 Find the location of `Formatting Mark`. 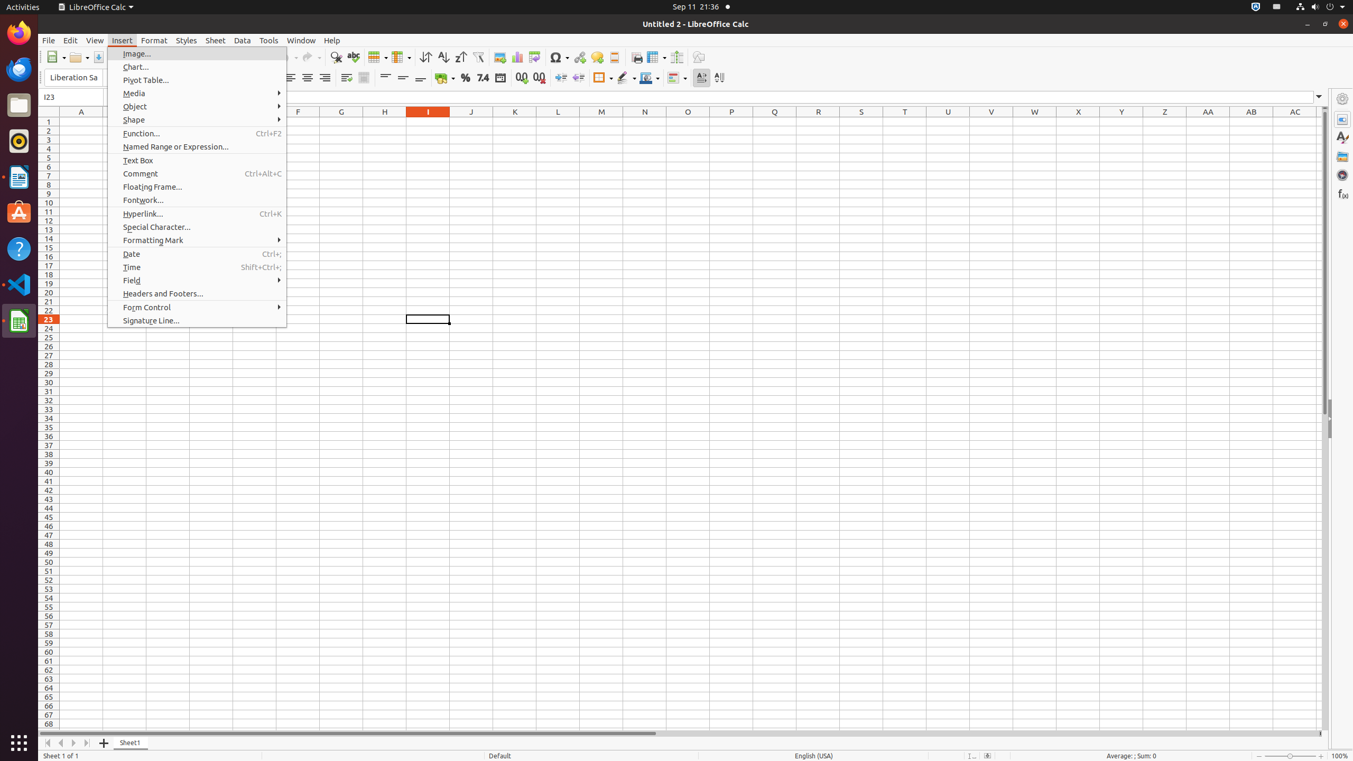

Formatting Mark is located at coordinates (197, 240).